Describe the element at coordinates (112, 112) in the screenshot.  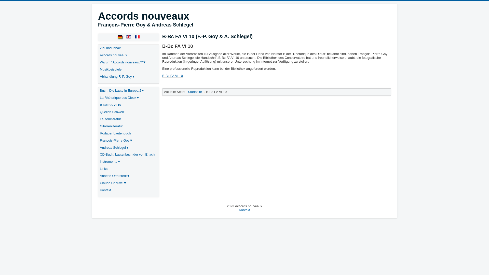
I see `Quellen Schweiz` at that location.